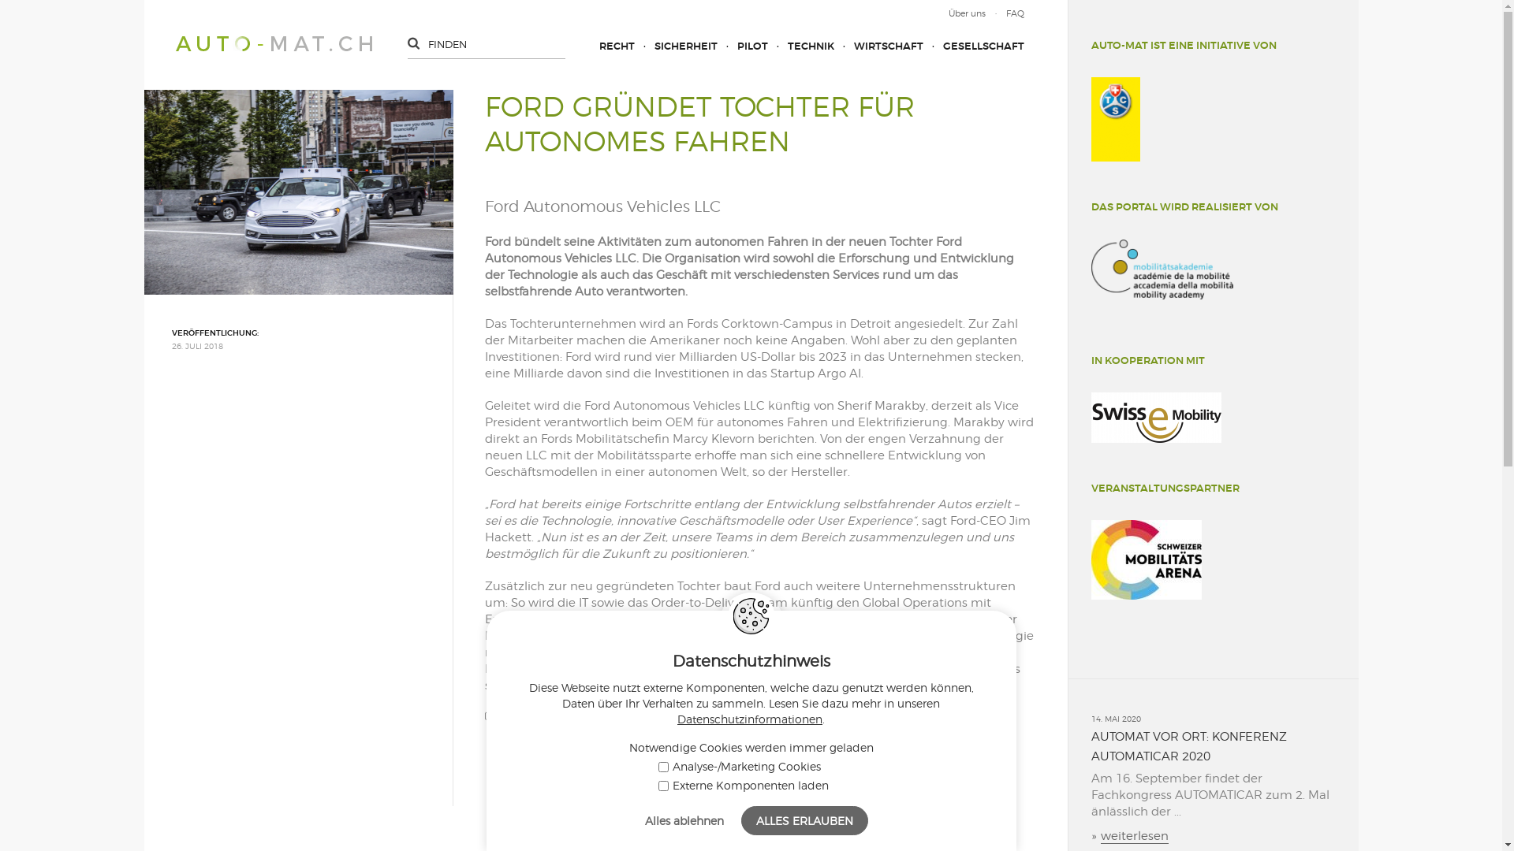 This screenshot has width=1514, height=851. Describe the element at coordinates (804, 821) in the screenshot. I see `ALLES ERLAUBEN` at that location.